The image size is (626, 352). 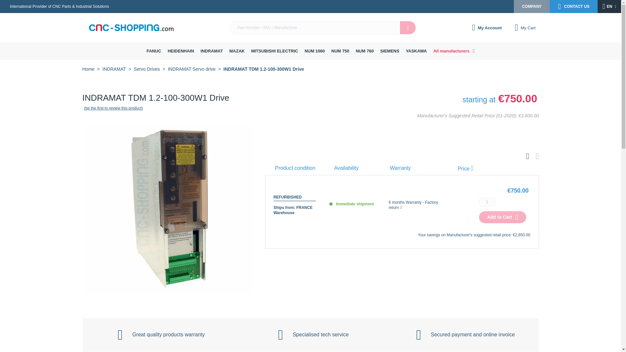 What do you see at coordinates (531, 7) in the screenshot?
I see `COMPANY` at bounding box center [531, 7].